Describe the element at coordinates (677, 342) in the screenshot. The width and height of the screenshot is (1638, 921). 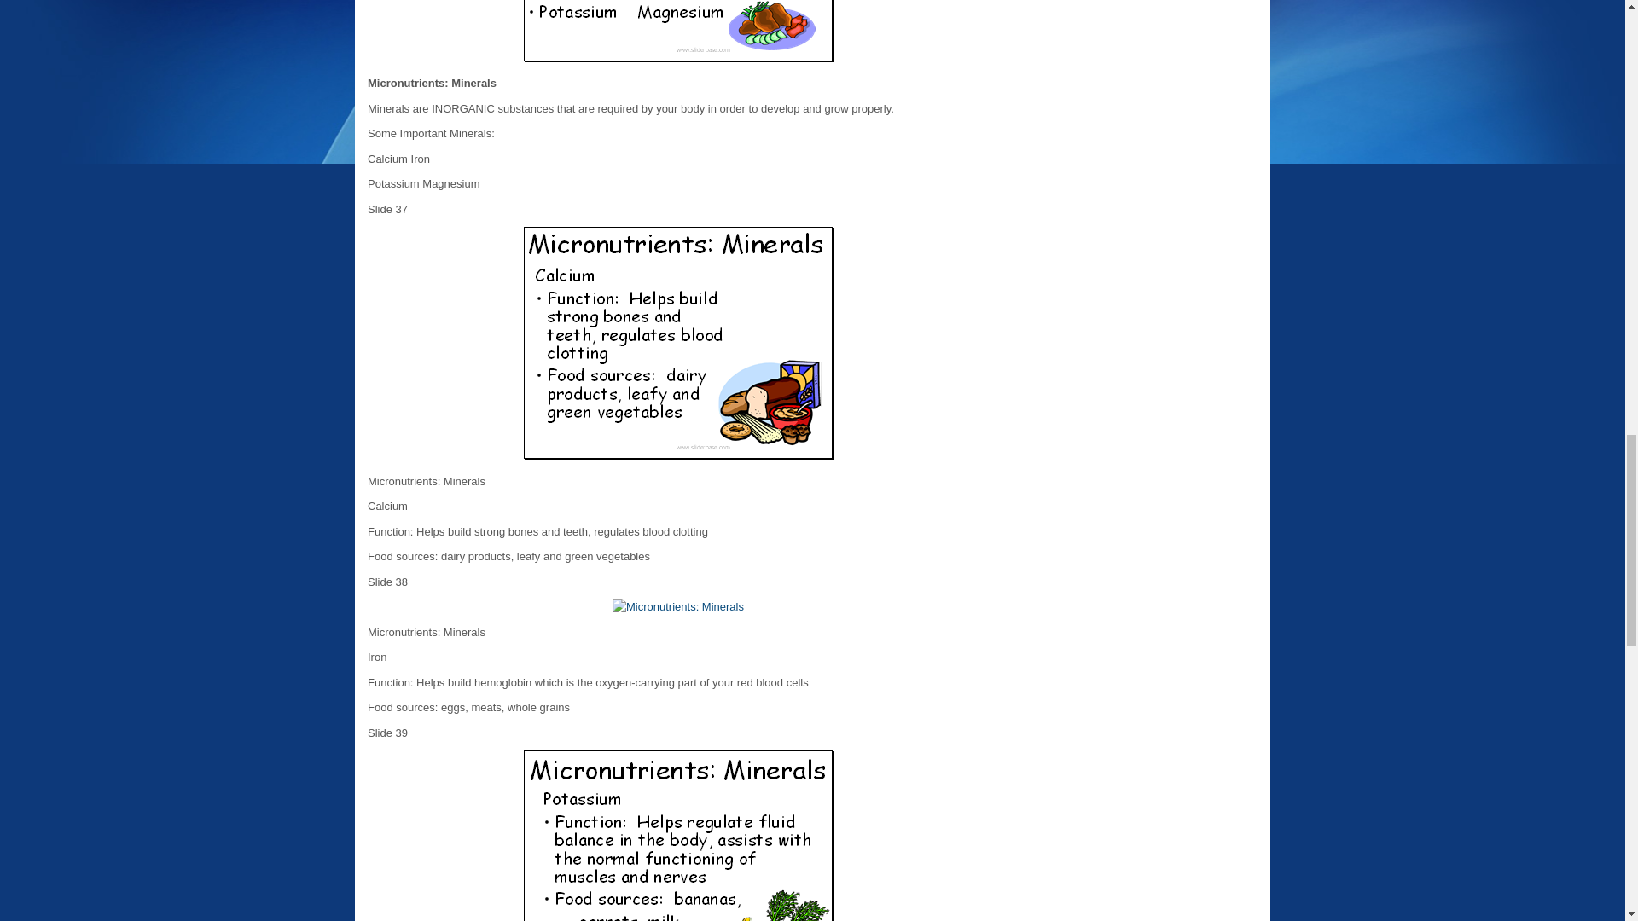
I see `Micronutrients: Minerals` at that location.